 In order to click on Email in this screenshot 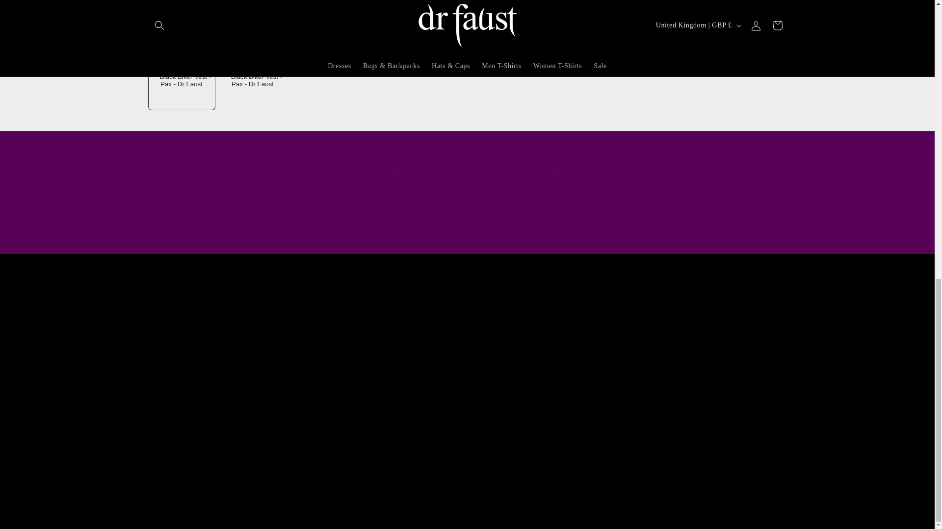, I will do `click(467, 231)`.